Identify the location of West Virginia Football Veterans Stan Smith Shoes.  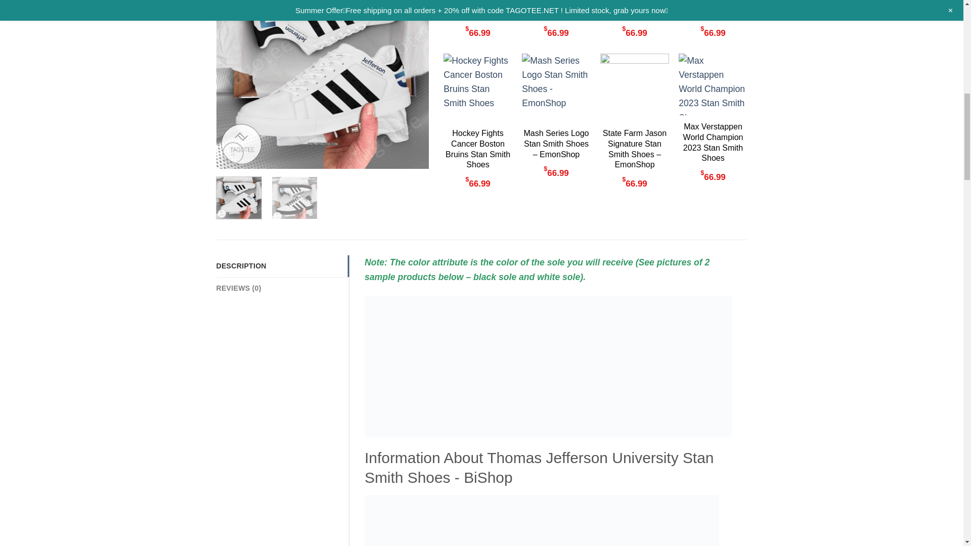
(556, 10).